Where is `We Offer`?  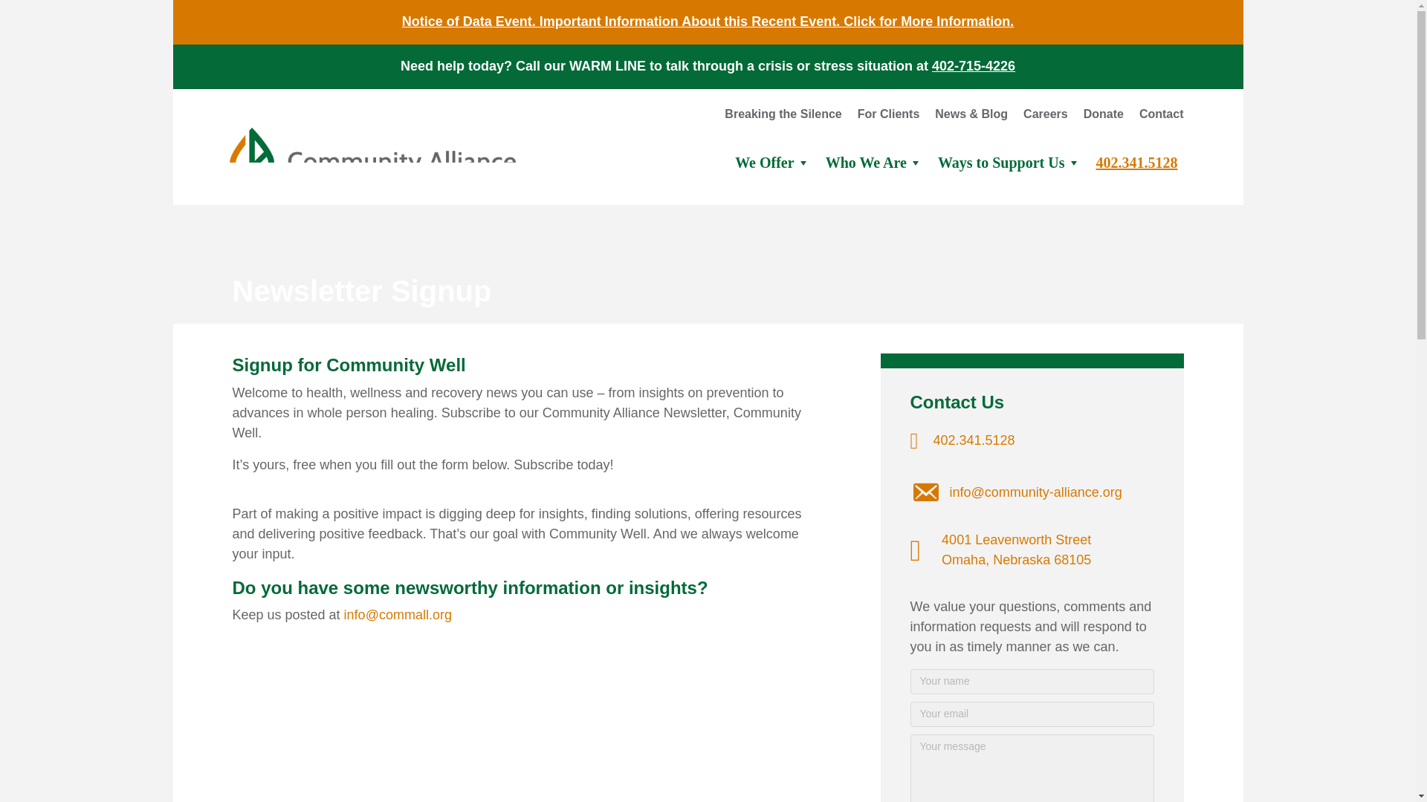
We Offer is located at coordinates (774, 163).